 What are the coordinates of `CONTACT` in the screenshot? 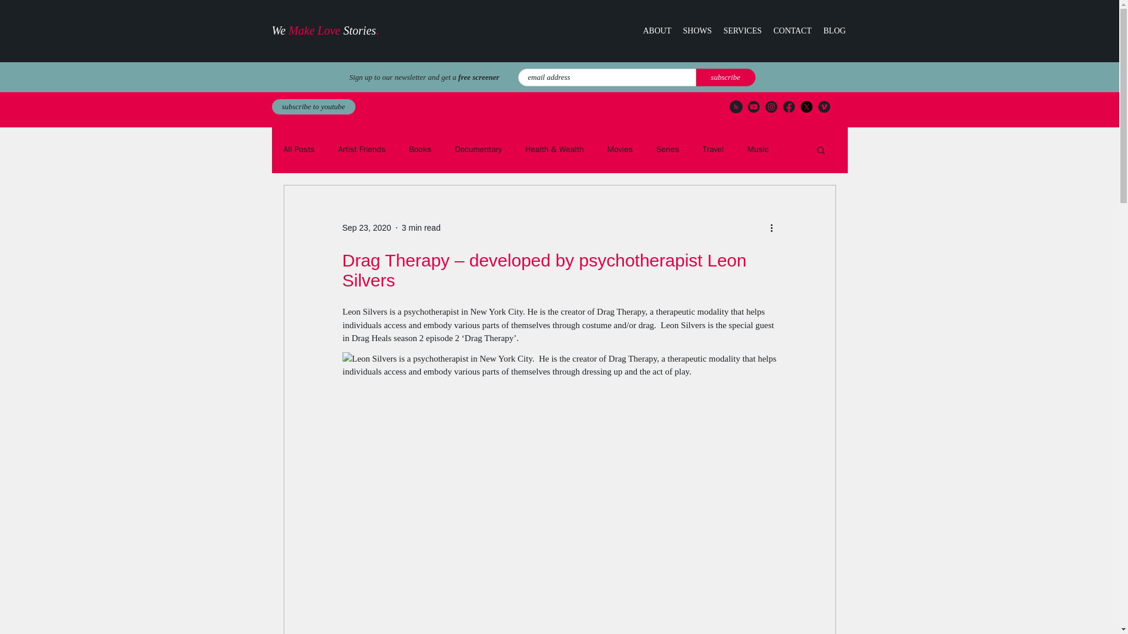 It's located at (792, 31).